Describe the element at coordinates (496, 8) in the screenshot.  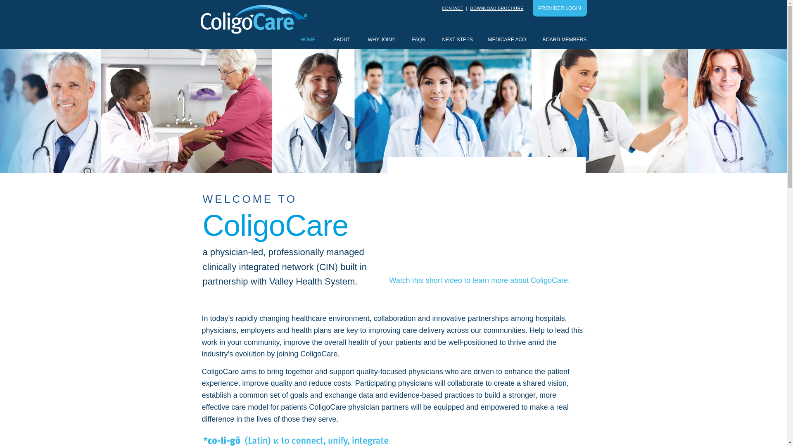
I see `DOWNLOAD BROCHURE` at that location.